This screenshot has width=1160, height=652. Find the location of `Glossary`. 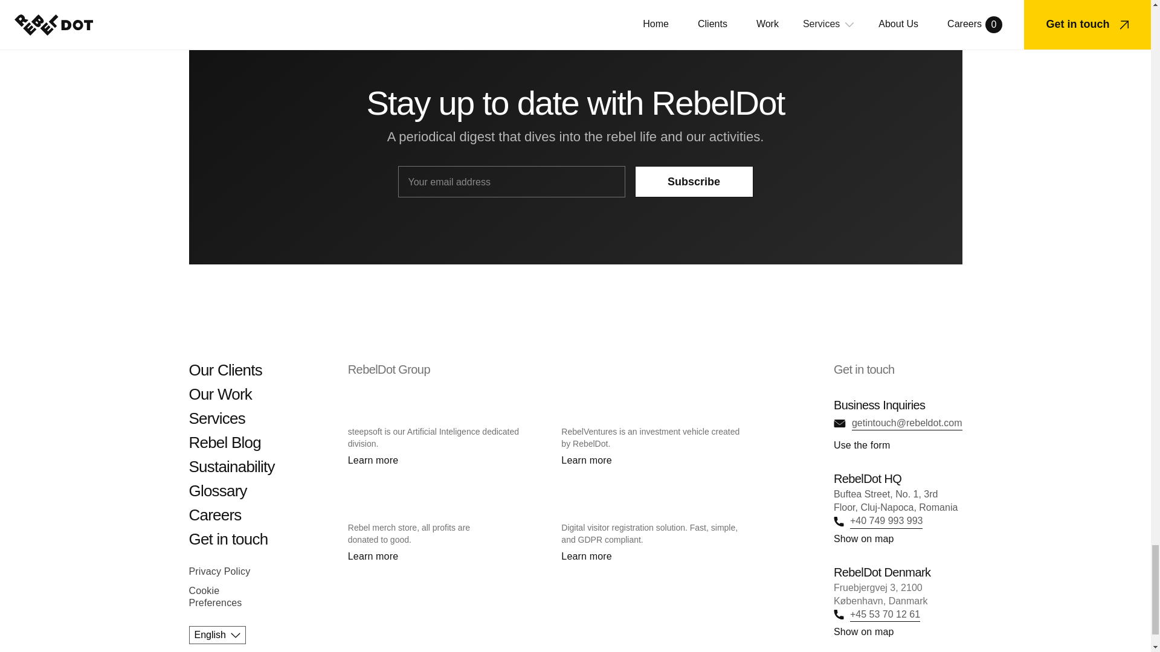

Glossary is located at coordinates (231, 491).